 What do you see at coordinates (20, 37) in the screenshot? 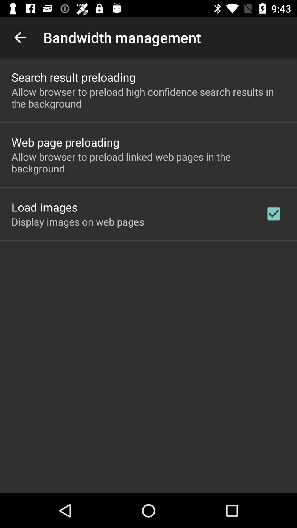
I see `tap icon next to bandwidth management app` at bounding box center [20, 37].